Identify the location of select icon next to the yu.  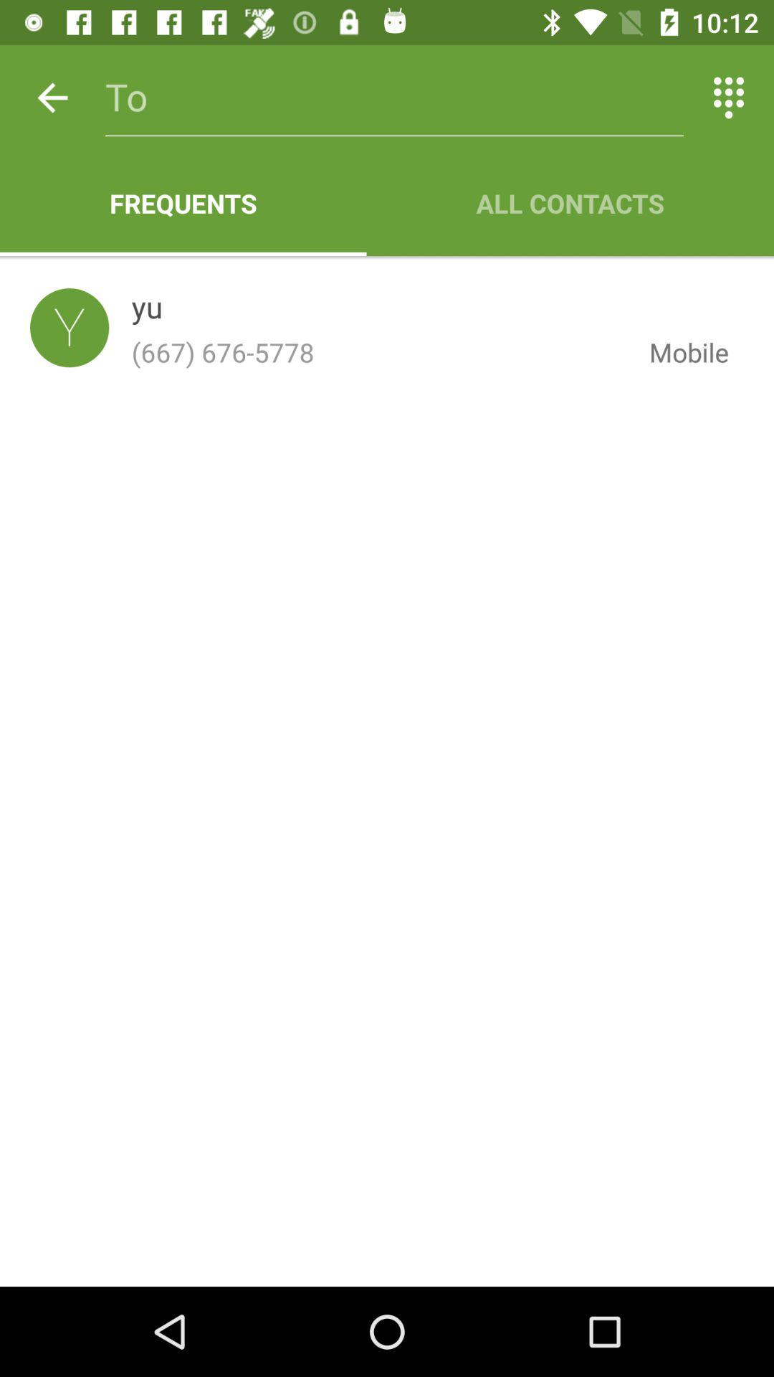
(70, 327).